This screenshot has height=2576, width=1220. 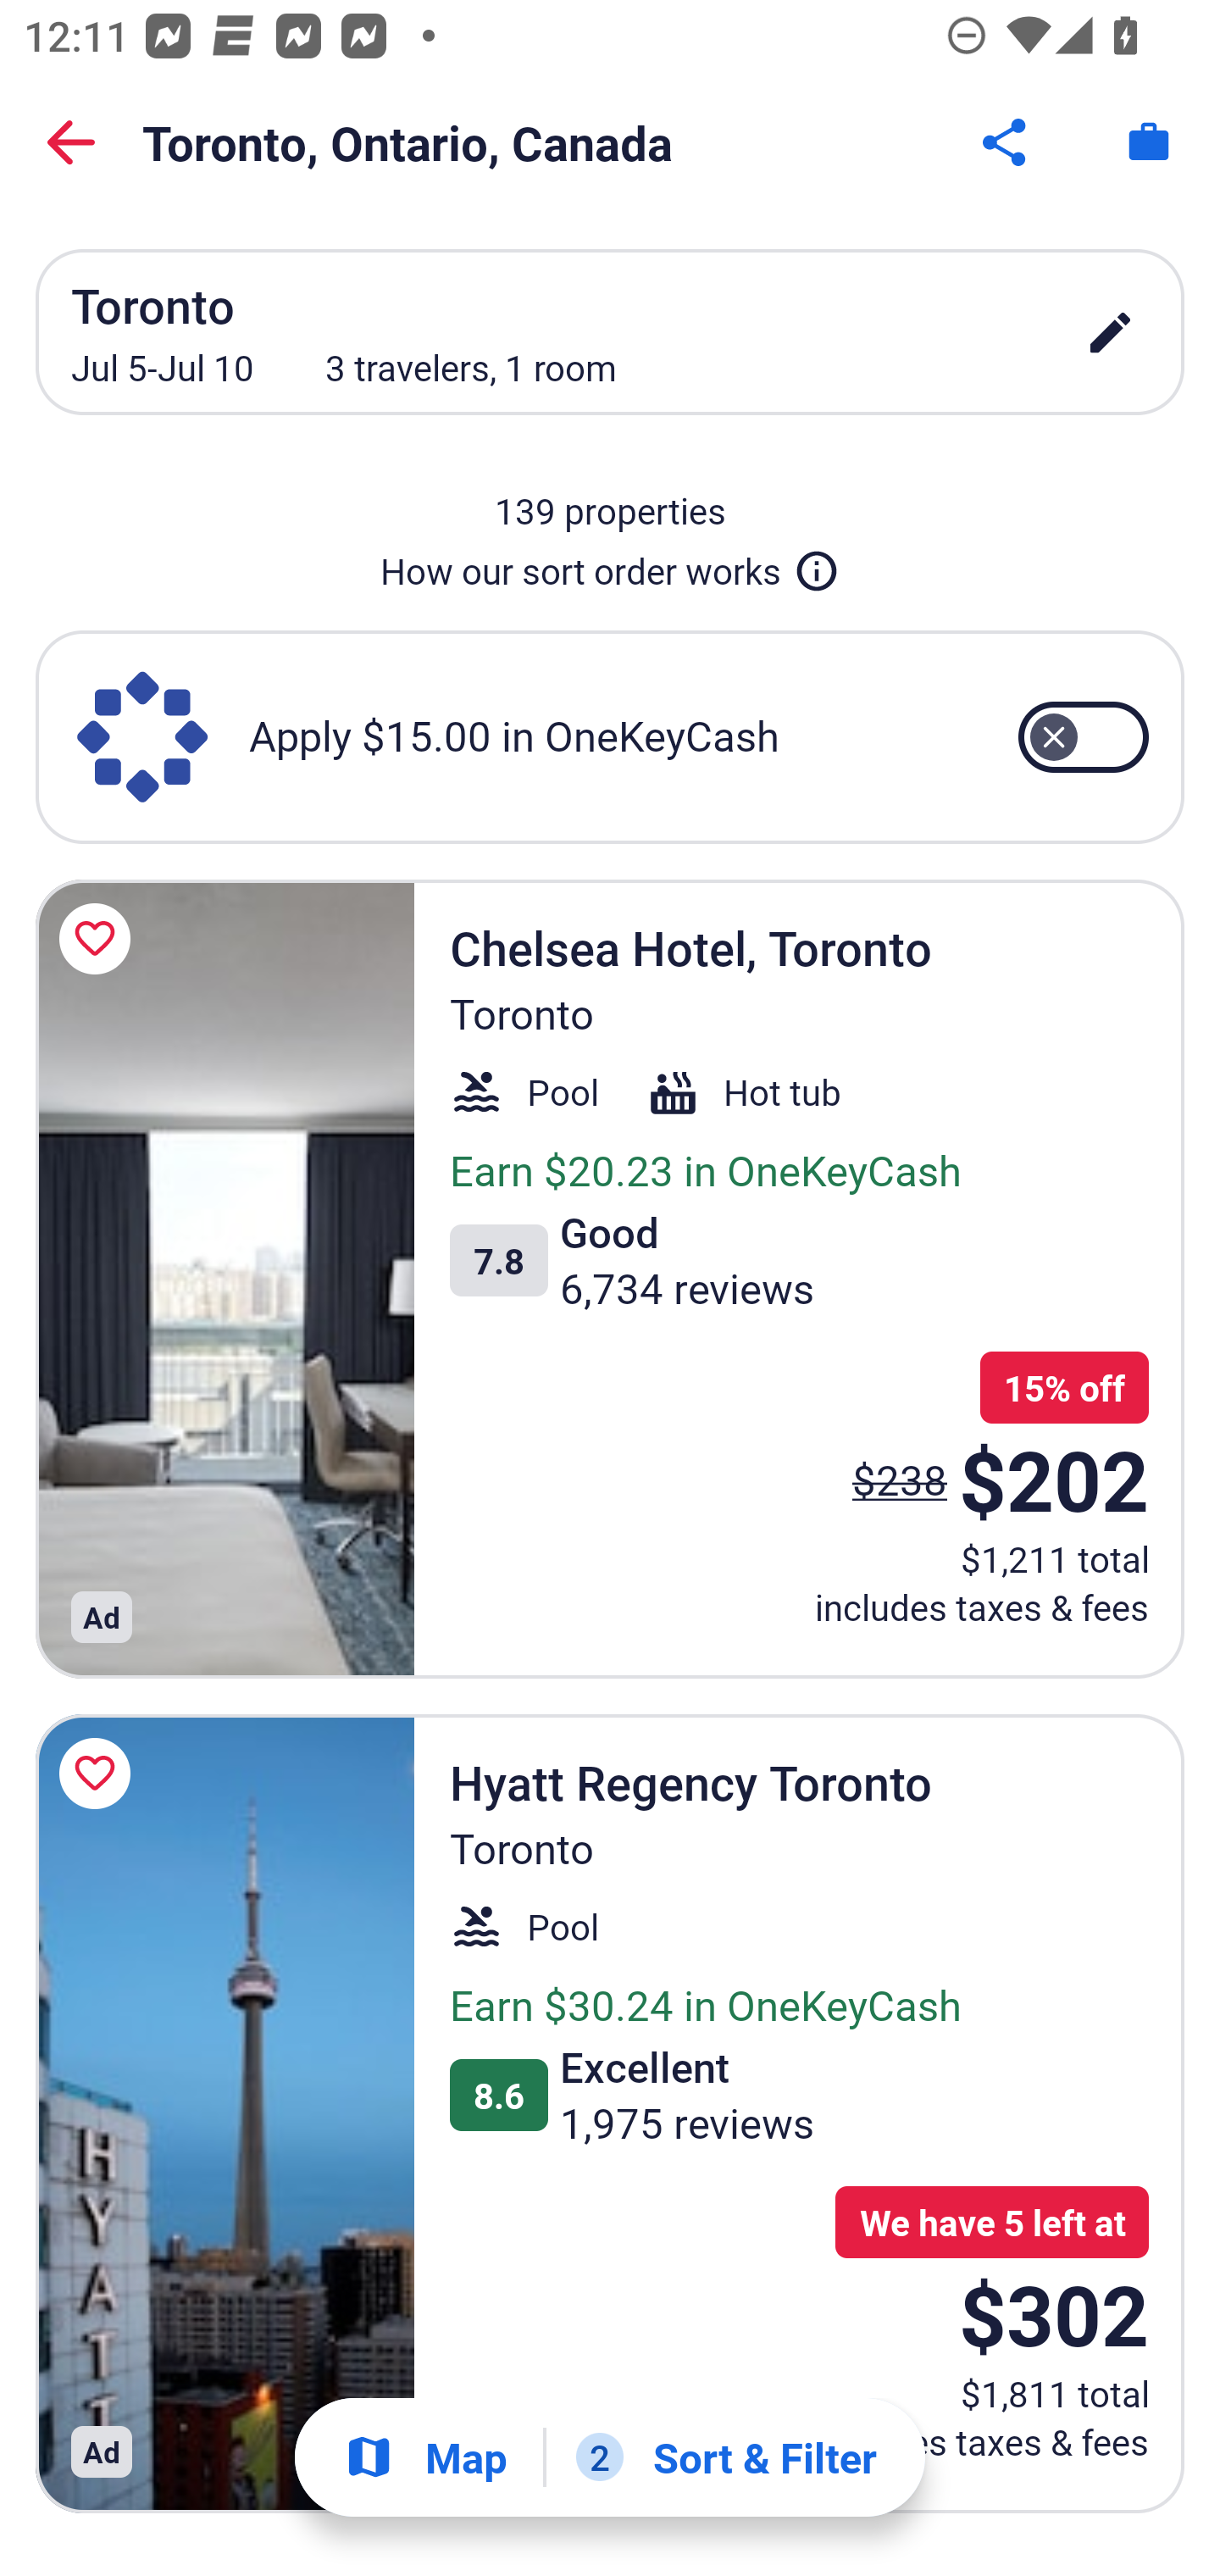 What do you see at coordinates (726, 2457) in the screenshot?
I see `2 Sort & Filter 2 Filters applied. Filters Button` at bounding box center [726, 2457].